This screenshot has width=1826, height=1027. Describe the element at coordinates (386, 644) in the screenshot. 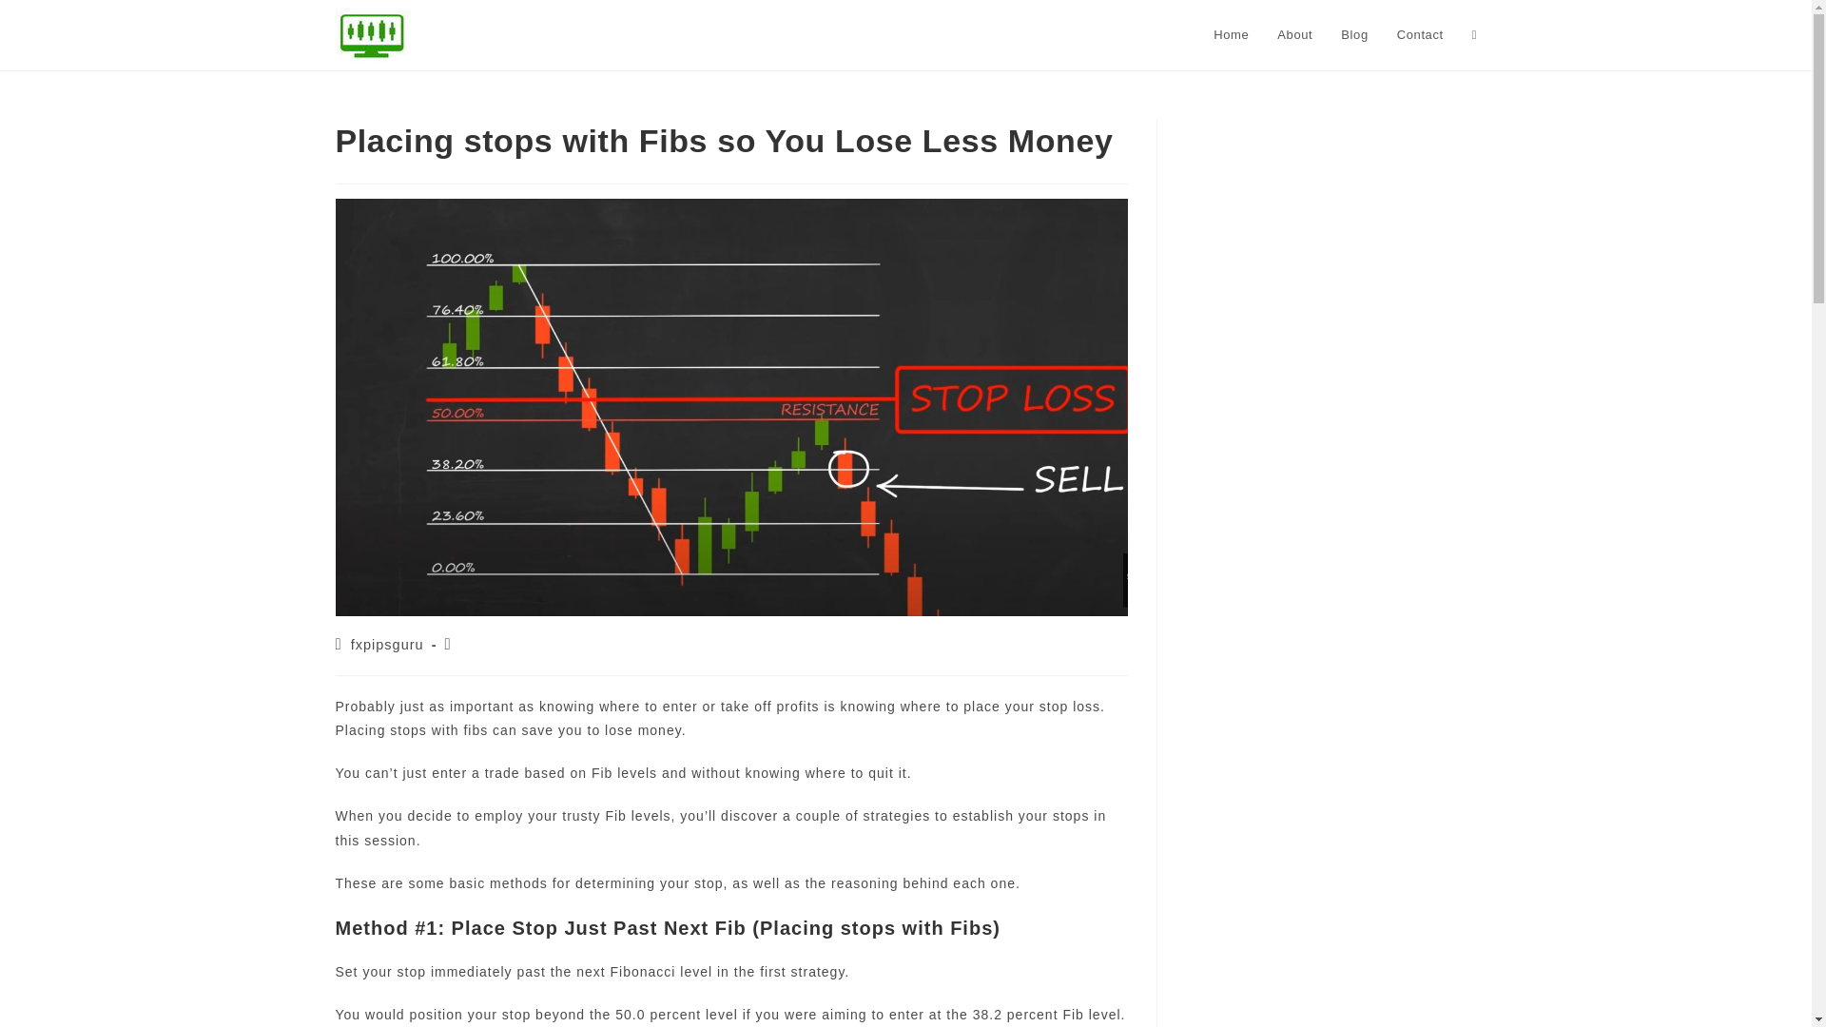

I see `fxpipsguru` at that location.